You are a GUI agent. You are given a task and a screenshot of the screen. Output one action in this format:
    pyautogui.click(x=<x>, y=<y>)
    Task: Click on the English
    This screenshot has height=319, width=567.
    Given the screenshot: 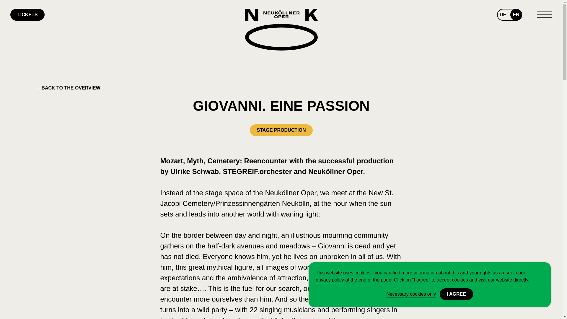 What is the action you would take?
    pyautogui.click(x=516, y=15)
    